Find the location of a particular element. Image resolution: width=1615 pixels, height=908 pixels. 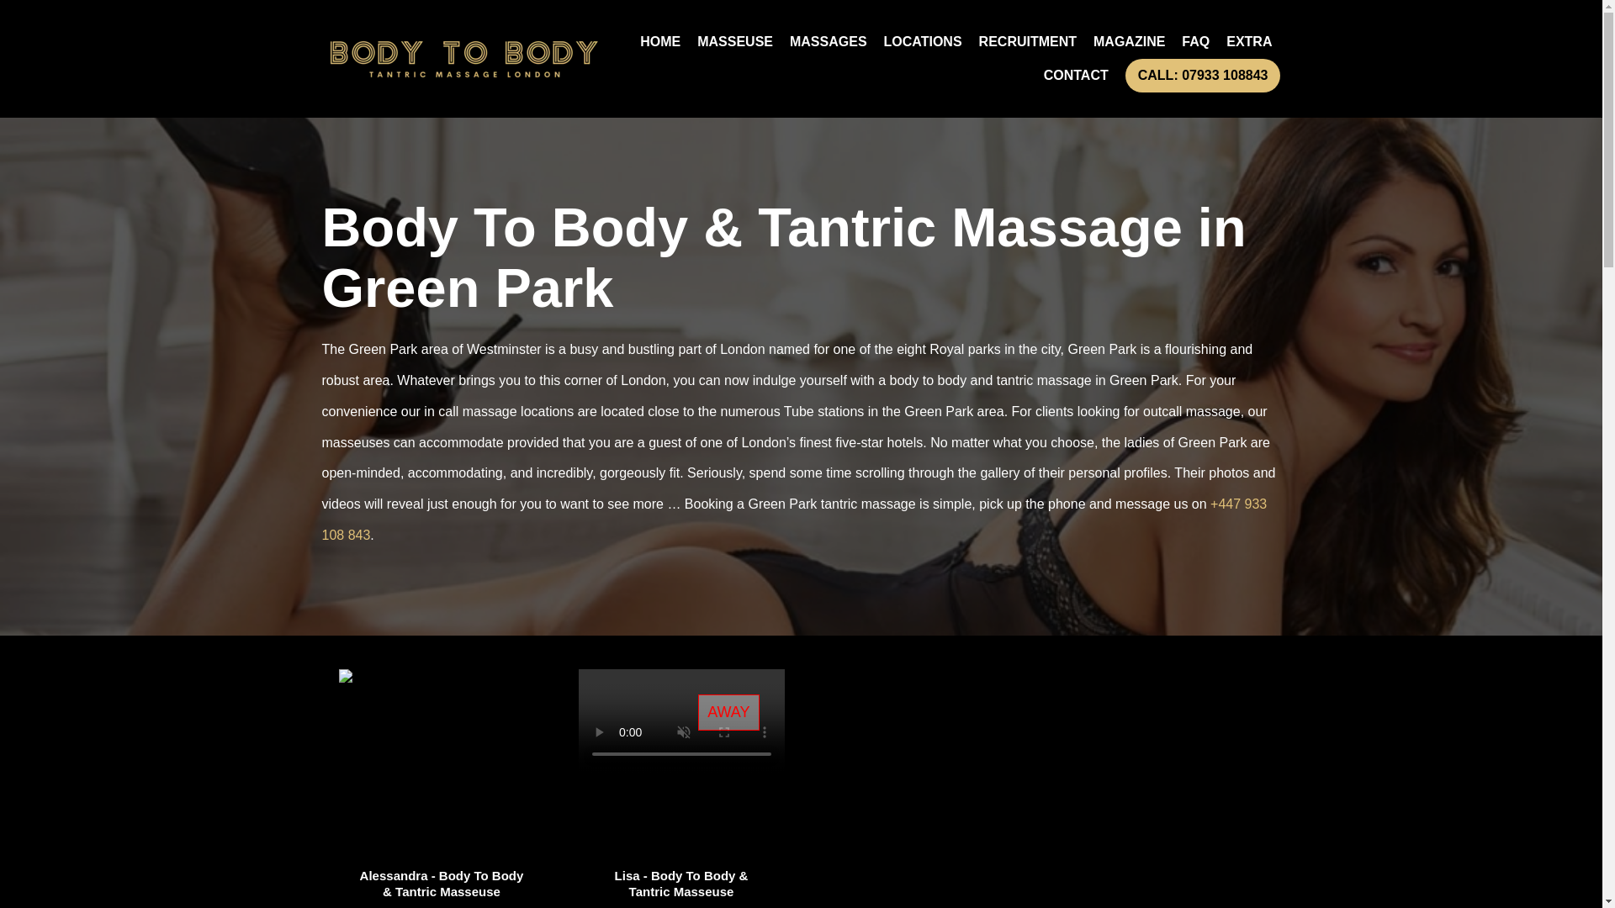

MASSEUSE is located at coordinates (735, 42).